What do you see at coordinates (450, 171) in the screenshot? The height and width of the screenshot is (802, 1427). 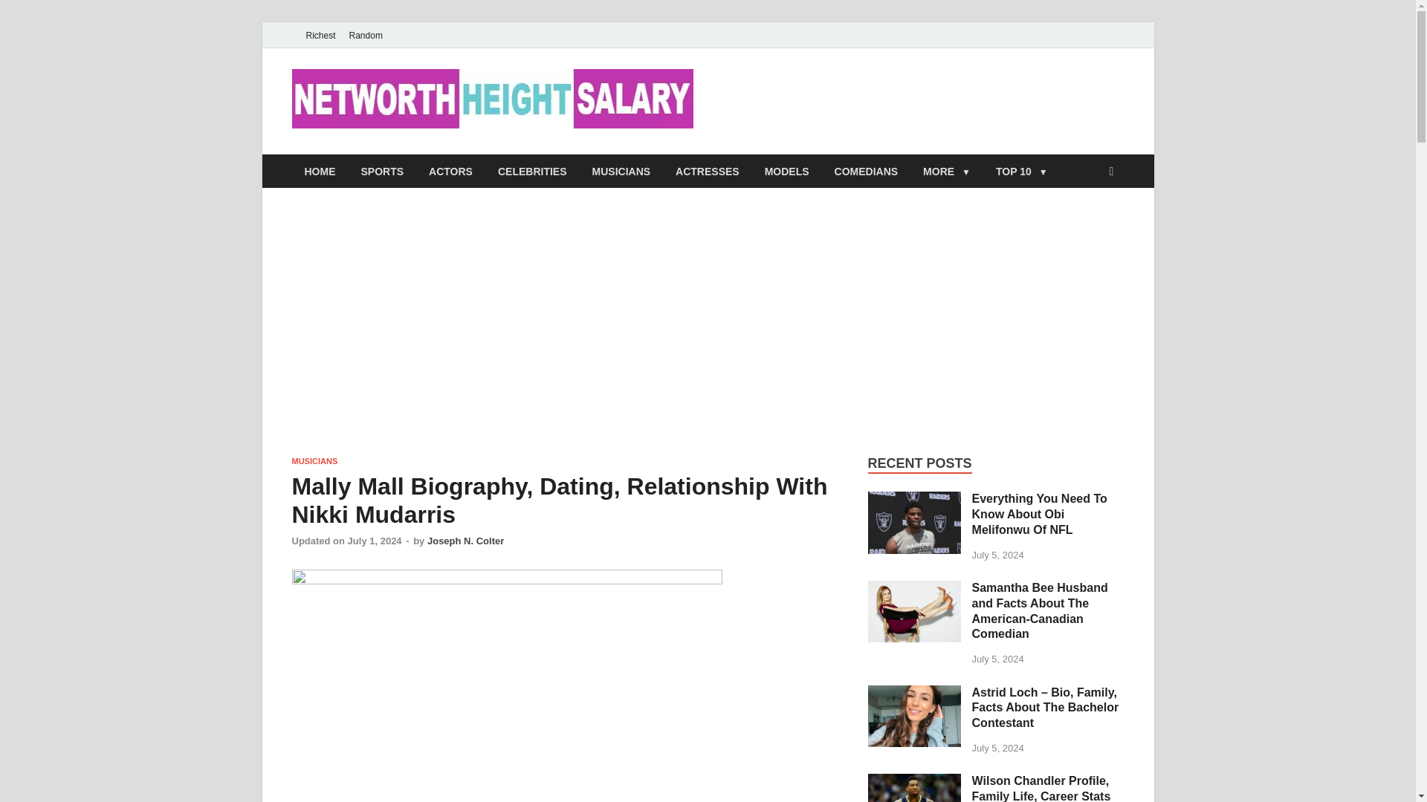 I see `ACTORS` at bounding box center [450, 171].